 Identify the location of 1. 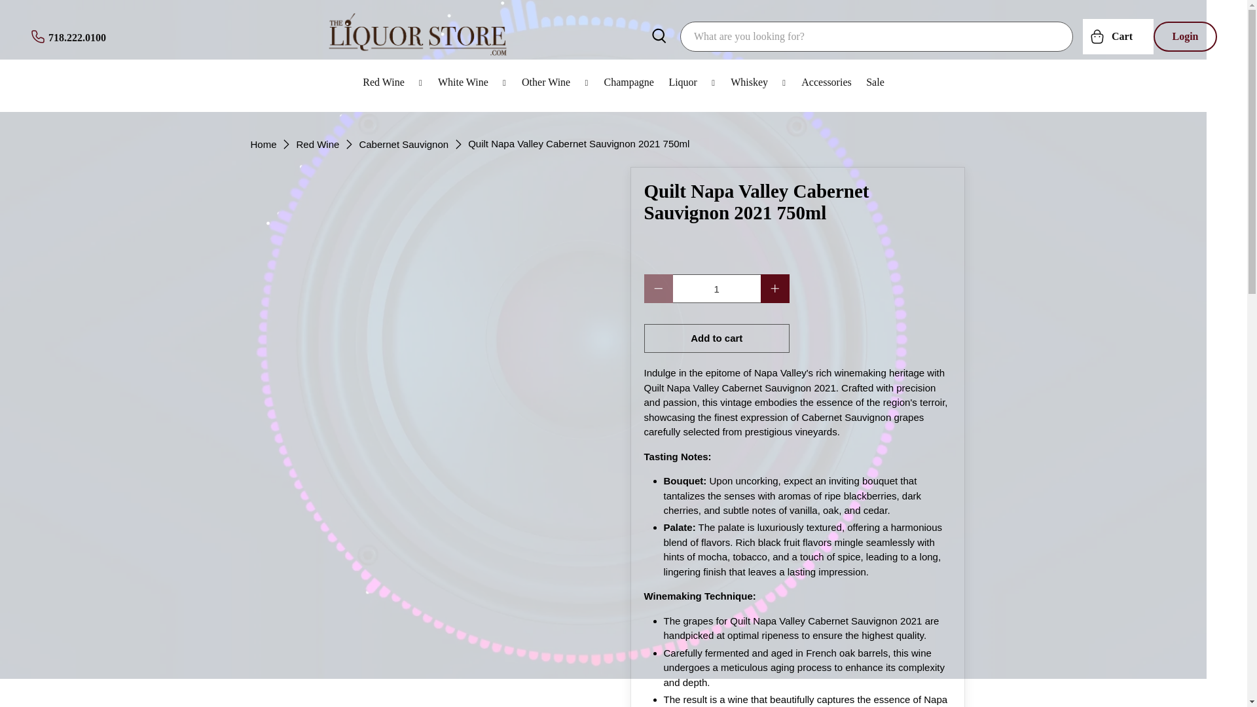
(717, 289).